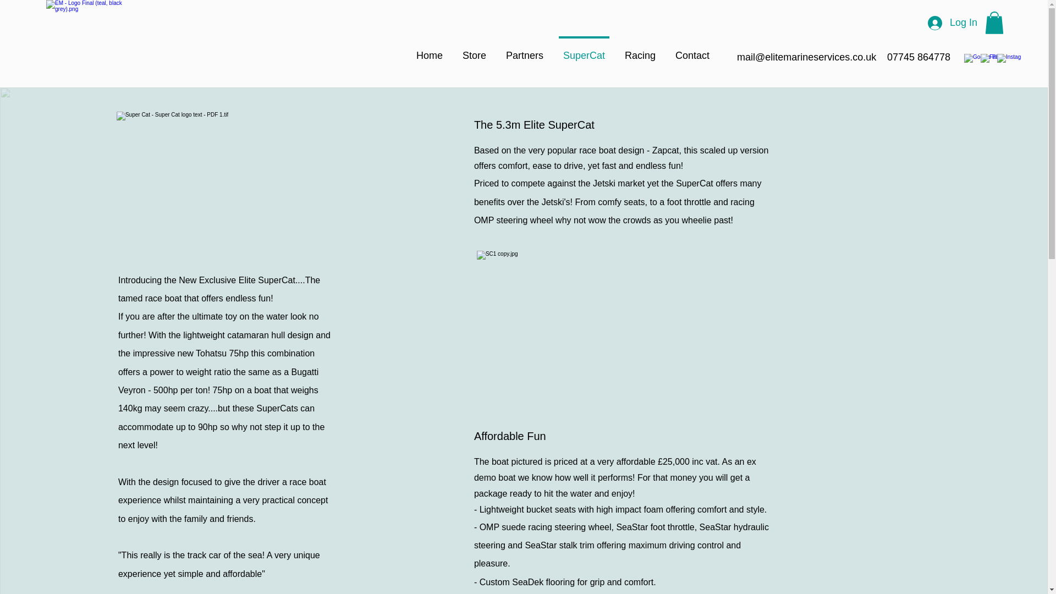 This screenshot has height=594, width=1056. I want to click on Home, so click(430, 50).